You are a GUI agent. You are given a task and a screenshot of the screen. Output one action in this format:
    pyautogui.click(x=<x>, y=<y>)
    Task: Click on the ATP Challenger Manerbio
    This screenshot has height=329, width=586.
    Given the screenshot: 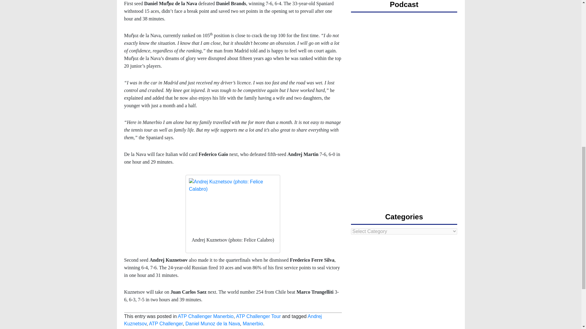 What is the action you would take?
    pyautogui.click(x=206, y=316)
    